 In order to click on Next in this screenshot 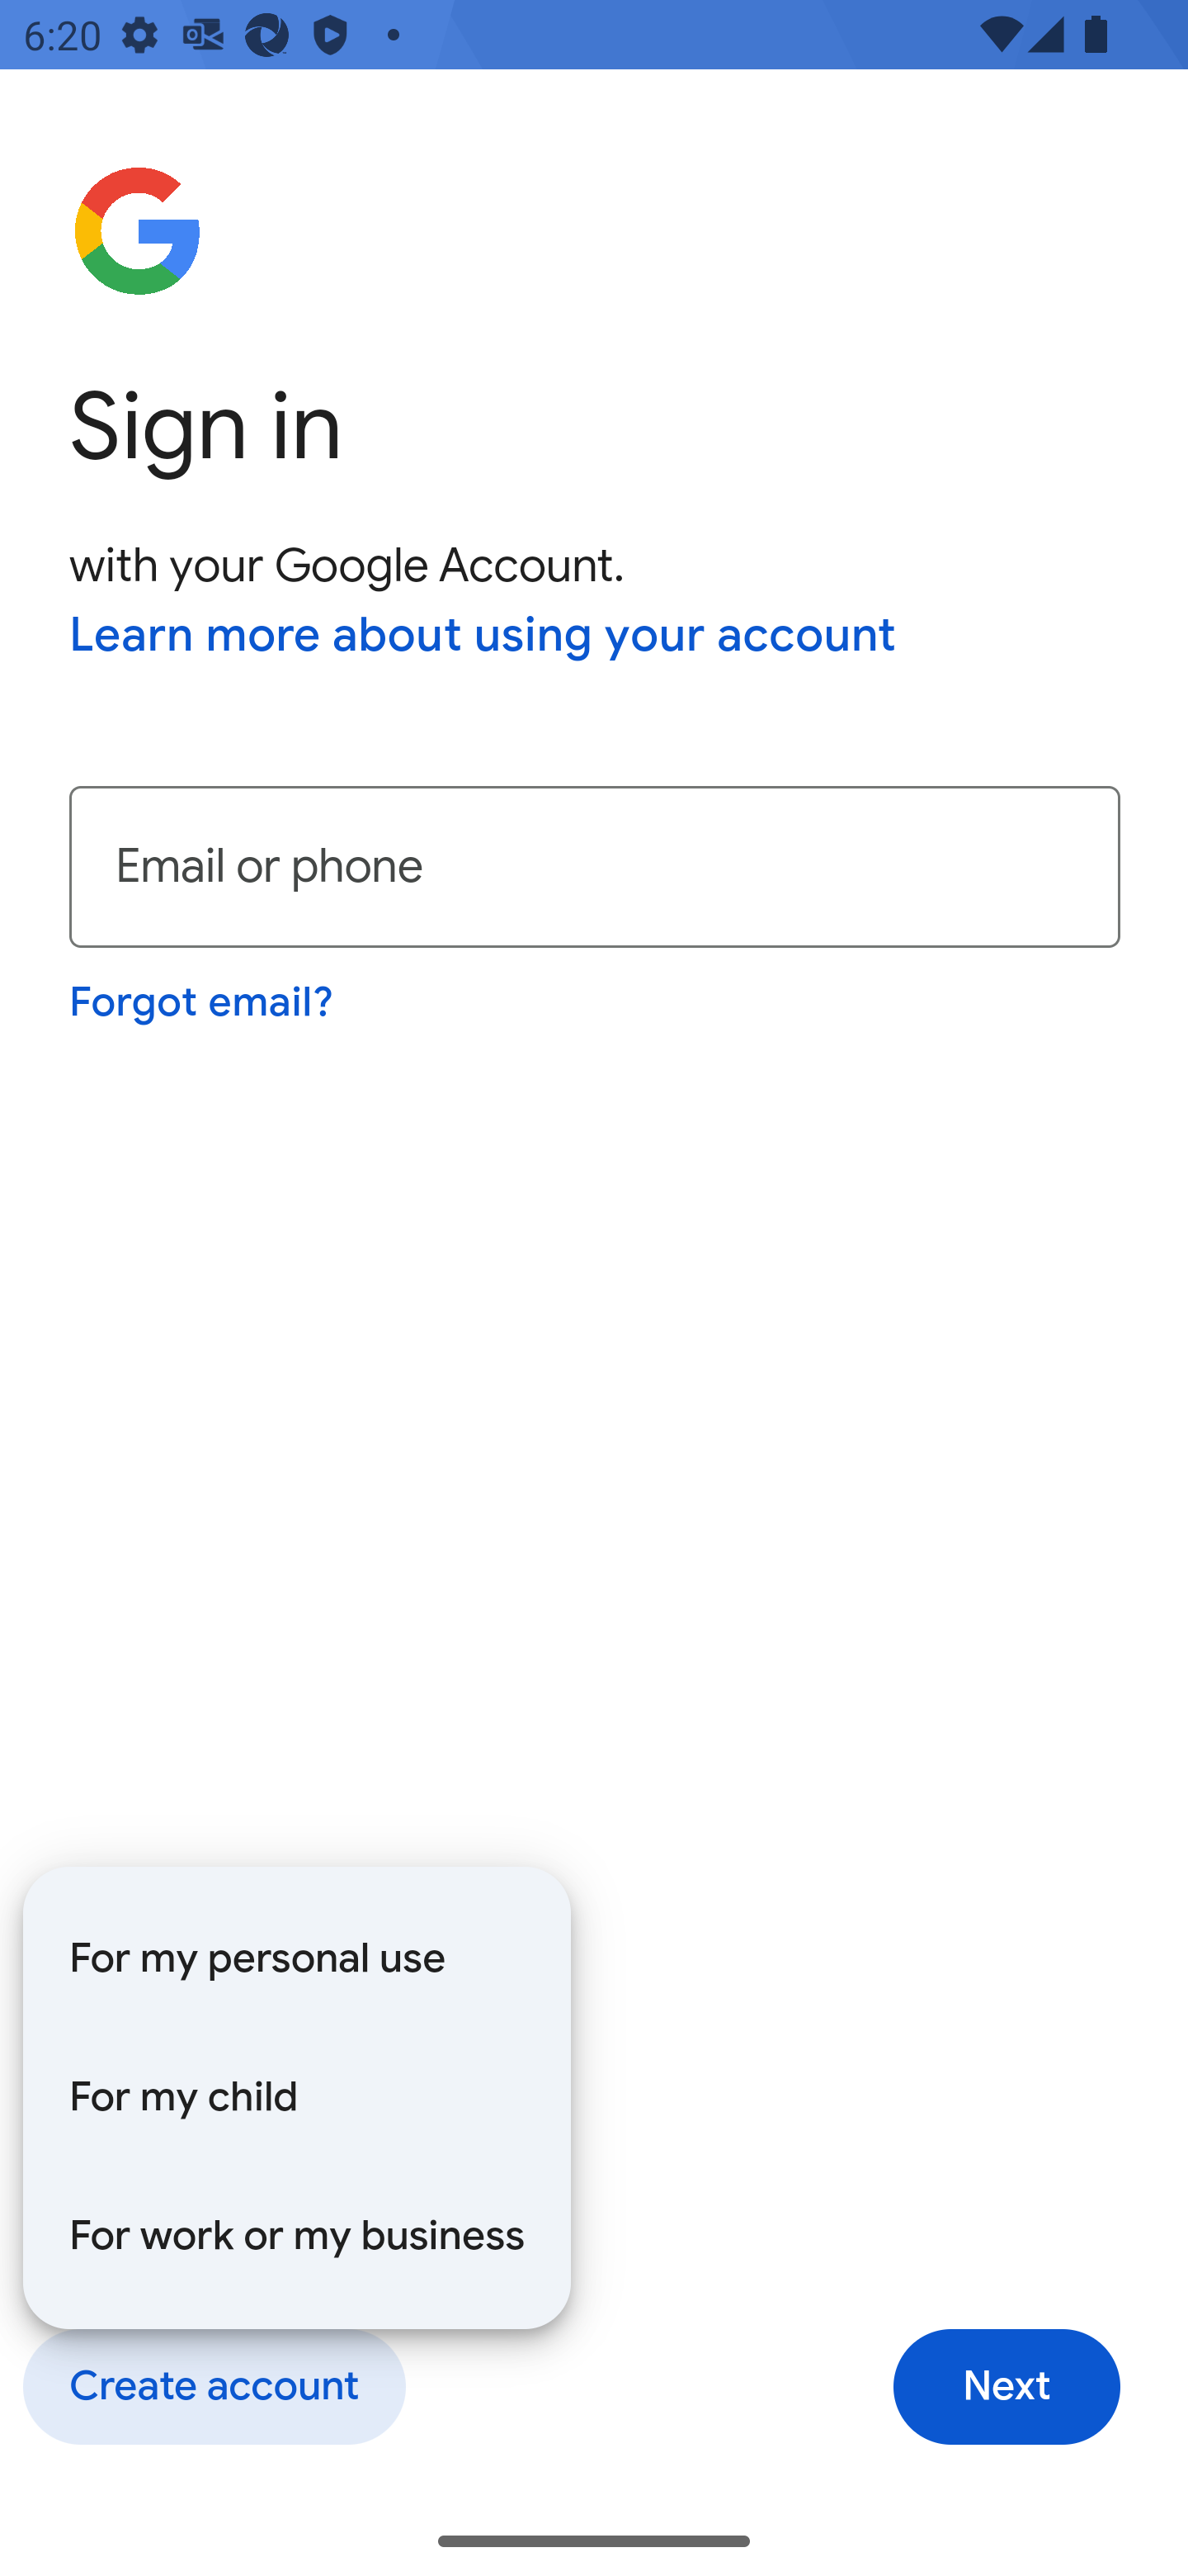, I will do `click(1006, 2388)`.